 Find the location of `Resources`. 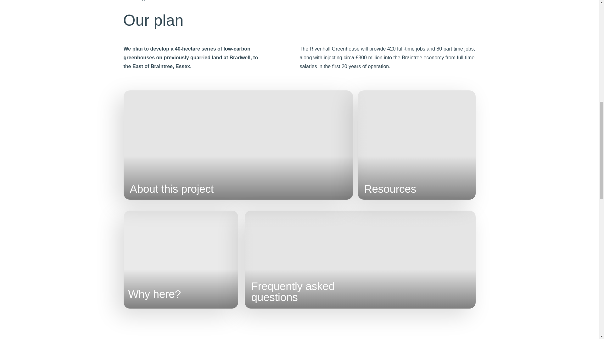

Resources is located at coordinates (390, 189).